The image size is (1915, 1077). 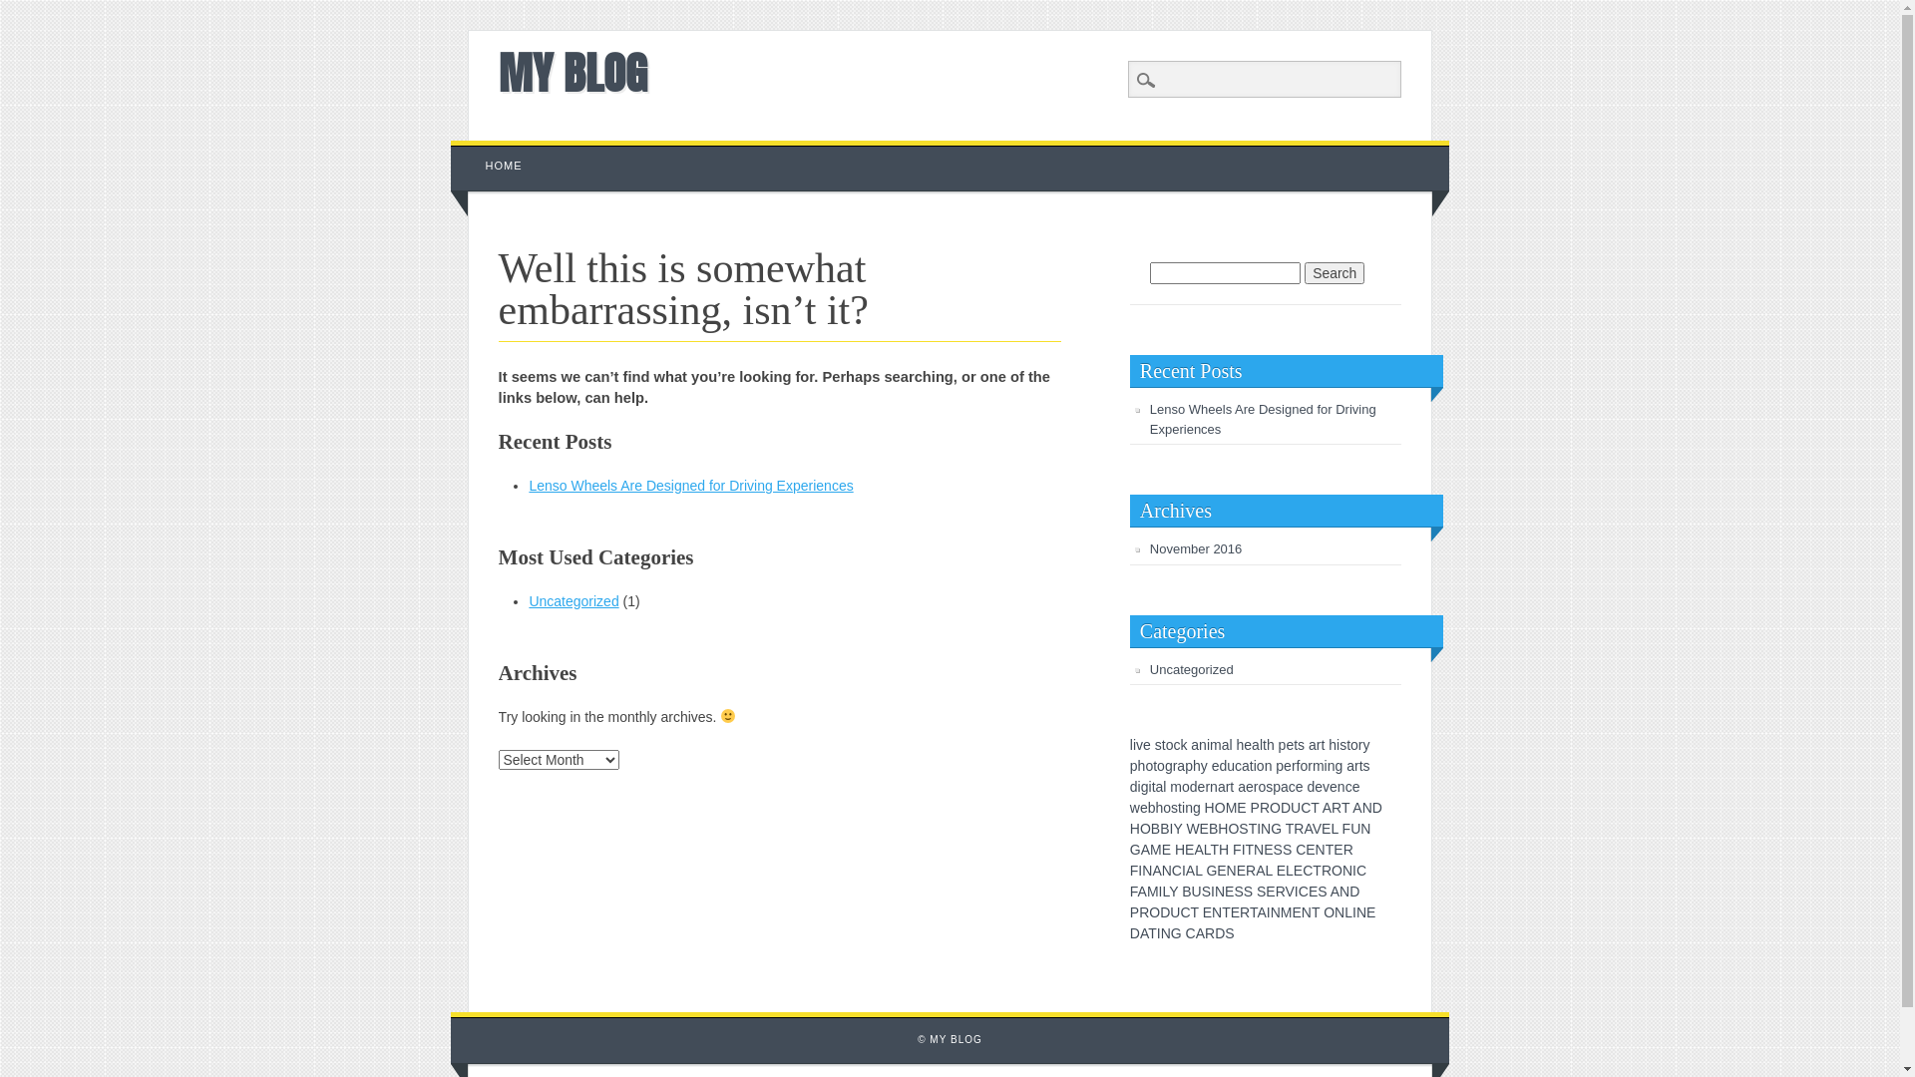 What do you see at coordinates (1220, 933) in the screenshot?
I see `D` at bounding box center [1220, 933].